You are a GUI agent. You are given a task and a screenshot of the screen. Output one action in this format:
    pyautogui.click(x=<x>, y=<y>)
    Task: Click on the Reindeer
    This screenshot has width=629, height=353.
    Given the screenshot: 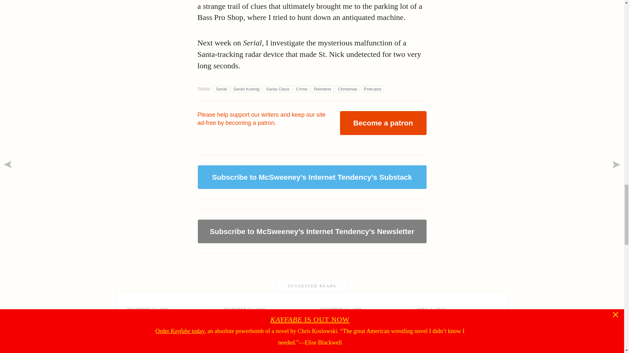 What is the action you would take?
    pyautogui.click(x=322, y=89)
    